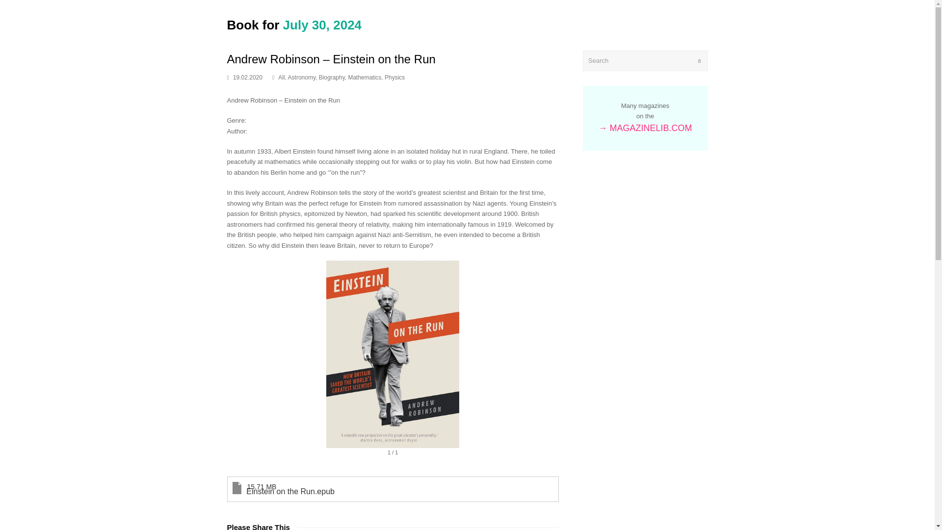 The width and height of the screenshot is (942, 530). What do you see at coordinates (332, 78) in the screenshot?
I see `Biography` at bounding box center [332, 78].